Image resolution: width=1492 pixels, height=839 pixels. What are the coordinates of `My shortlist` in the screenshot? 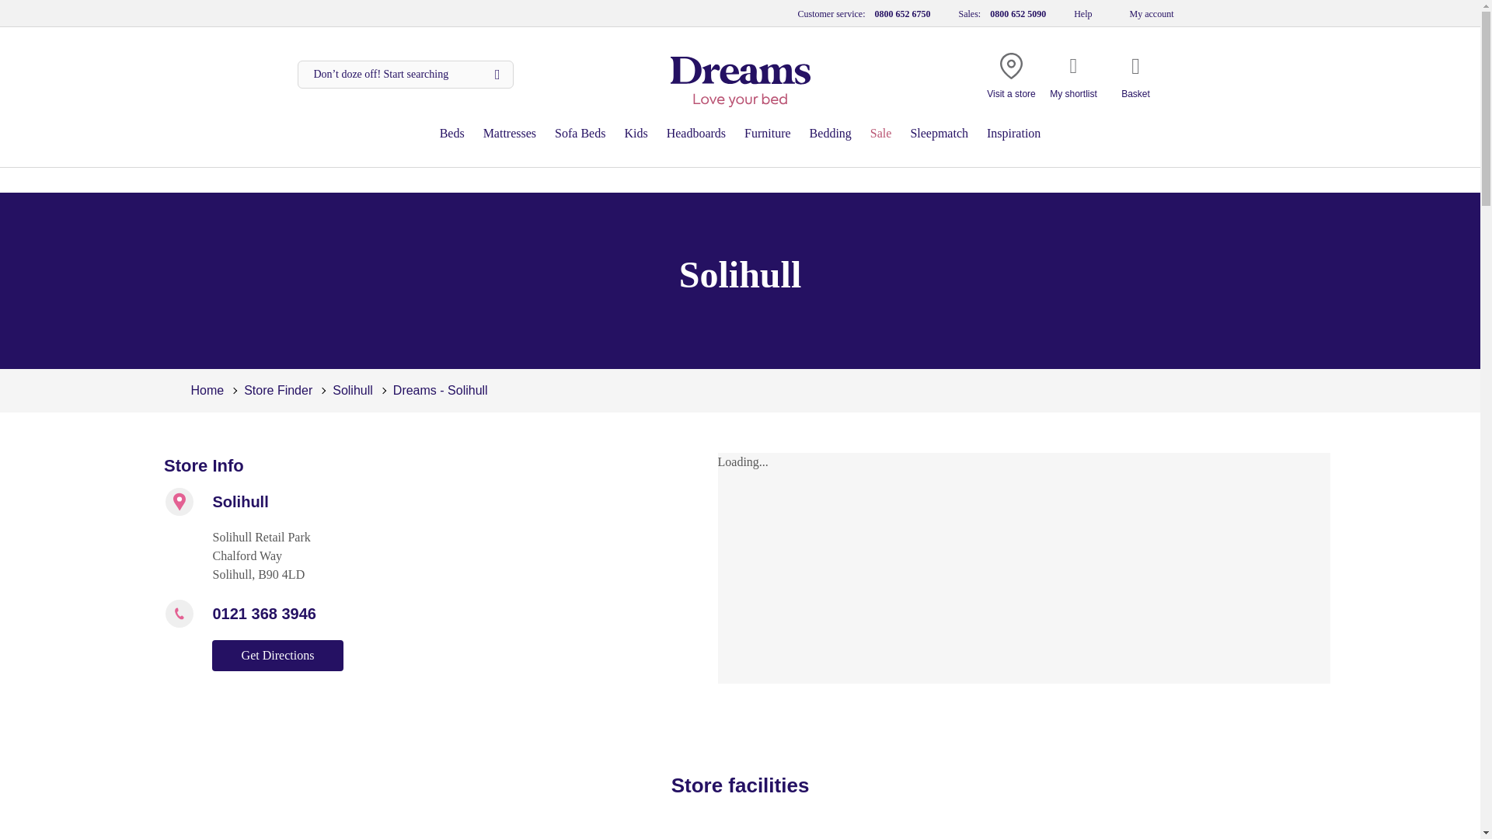 It's located at (1073, 79).